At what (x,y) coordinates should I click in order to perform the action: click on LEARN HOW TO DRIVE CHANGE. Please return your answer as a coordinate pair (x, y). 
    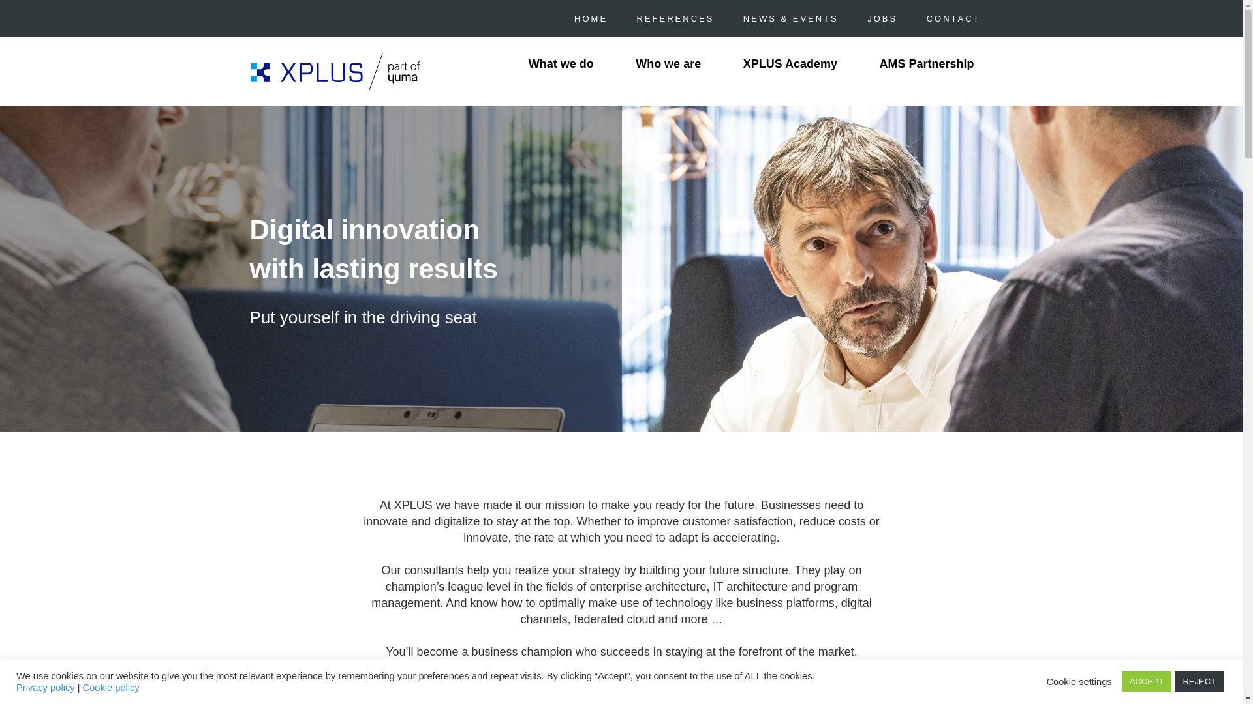
    Looking at the image, I should click on (400, 694).